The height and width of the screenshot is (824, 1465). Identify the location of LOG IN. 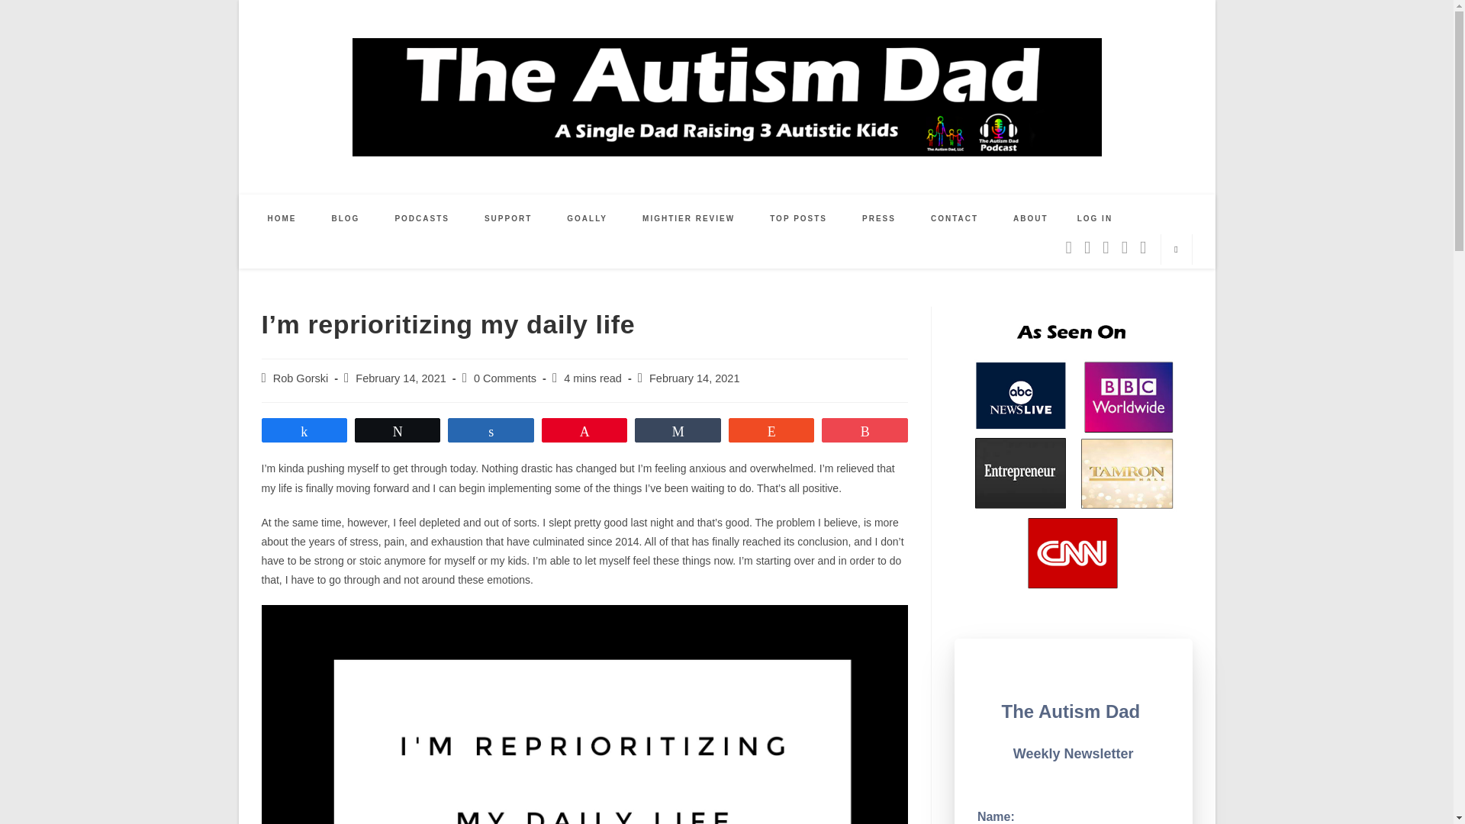
(1094, 218).